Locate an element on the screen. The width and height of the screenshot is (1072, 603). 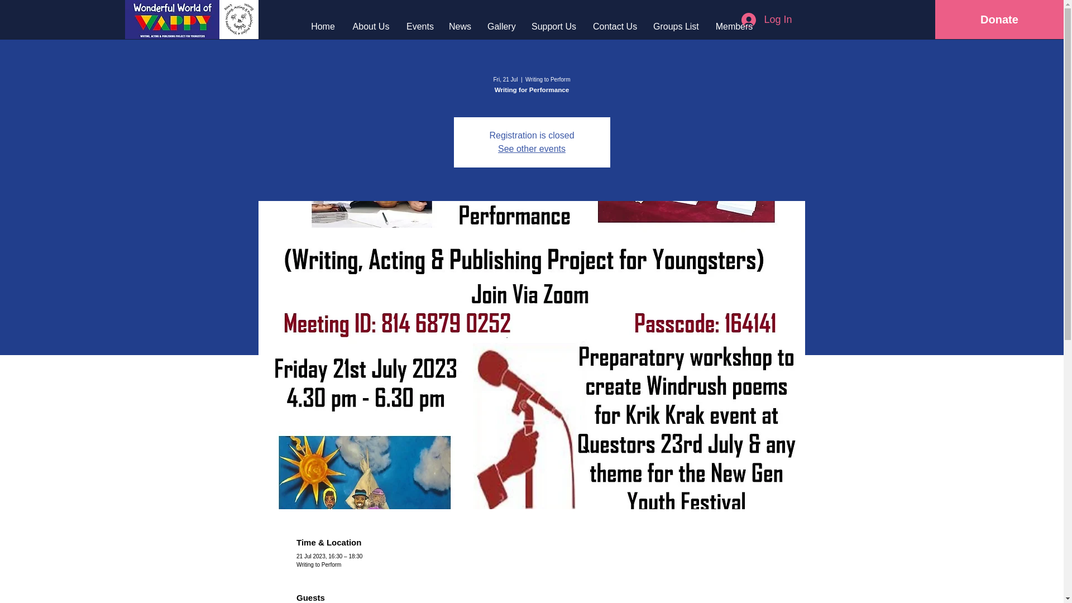
Log In is located at coordinates (766, 20).